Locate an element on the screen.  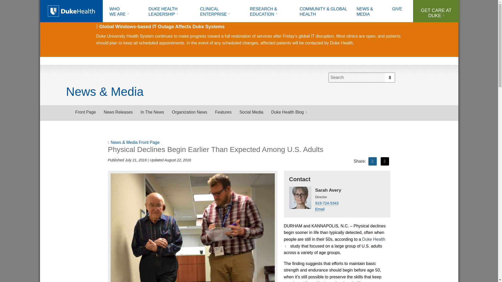
DUKE HEALTH LEADERSHIP is located at coordinates (170, 12).